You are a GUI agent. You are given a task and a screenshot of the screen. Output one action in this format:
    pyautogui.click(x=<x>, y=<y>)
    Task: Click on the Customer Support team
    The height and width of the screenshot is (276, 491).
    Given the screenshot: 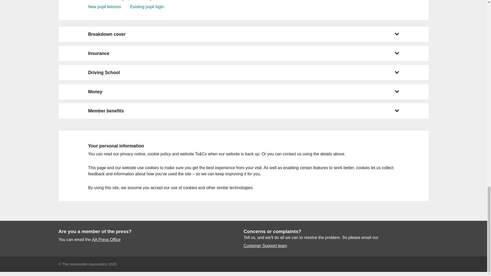 What is the action you would take?
    pyautogui.click(x=265, y=246)
    